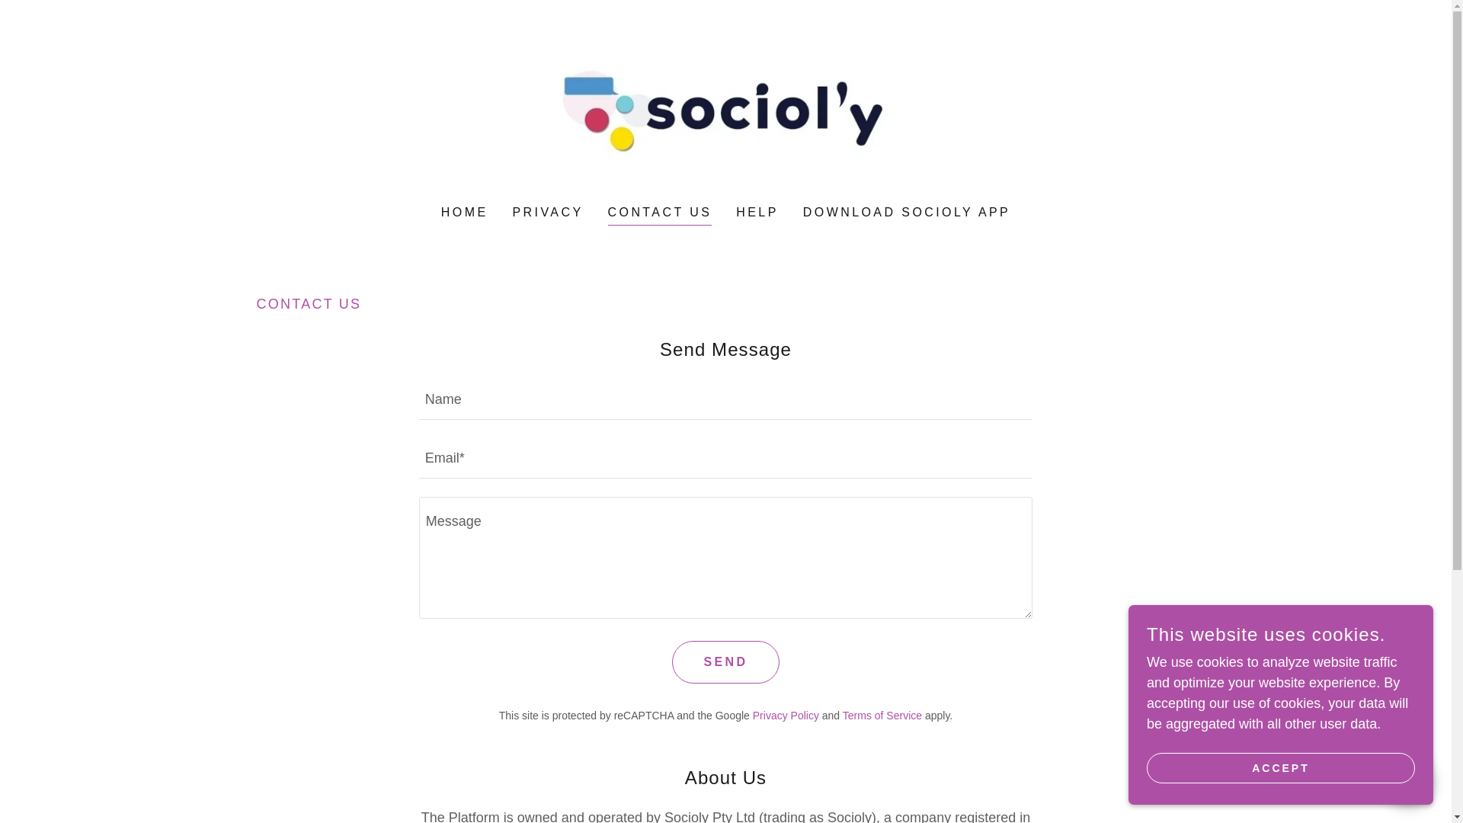 The width and height of the screenshot is (1463, 823). What do you see at coordinates (725, 113) in the screenshot?
I see `Socioly App ` at bounding box center [725, 113].